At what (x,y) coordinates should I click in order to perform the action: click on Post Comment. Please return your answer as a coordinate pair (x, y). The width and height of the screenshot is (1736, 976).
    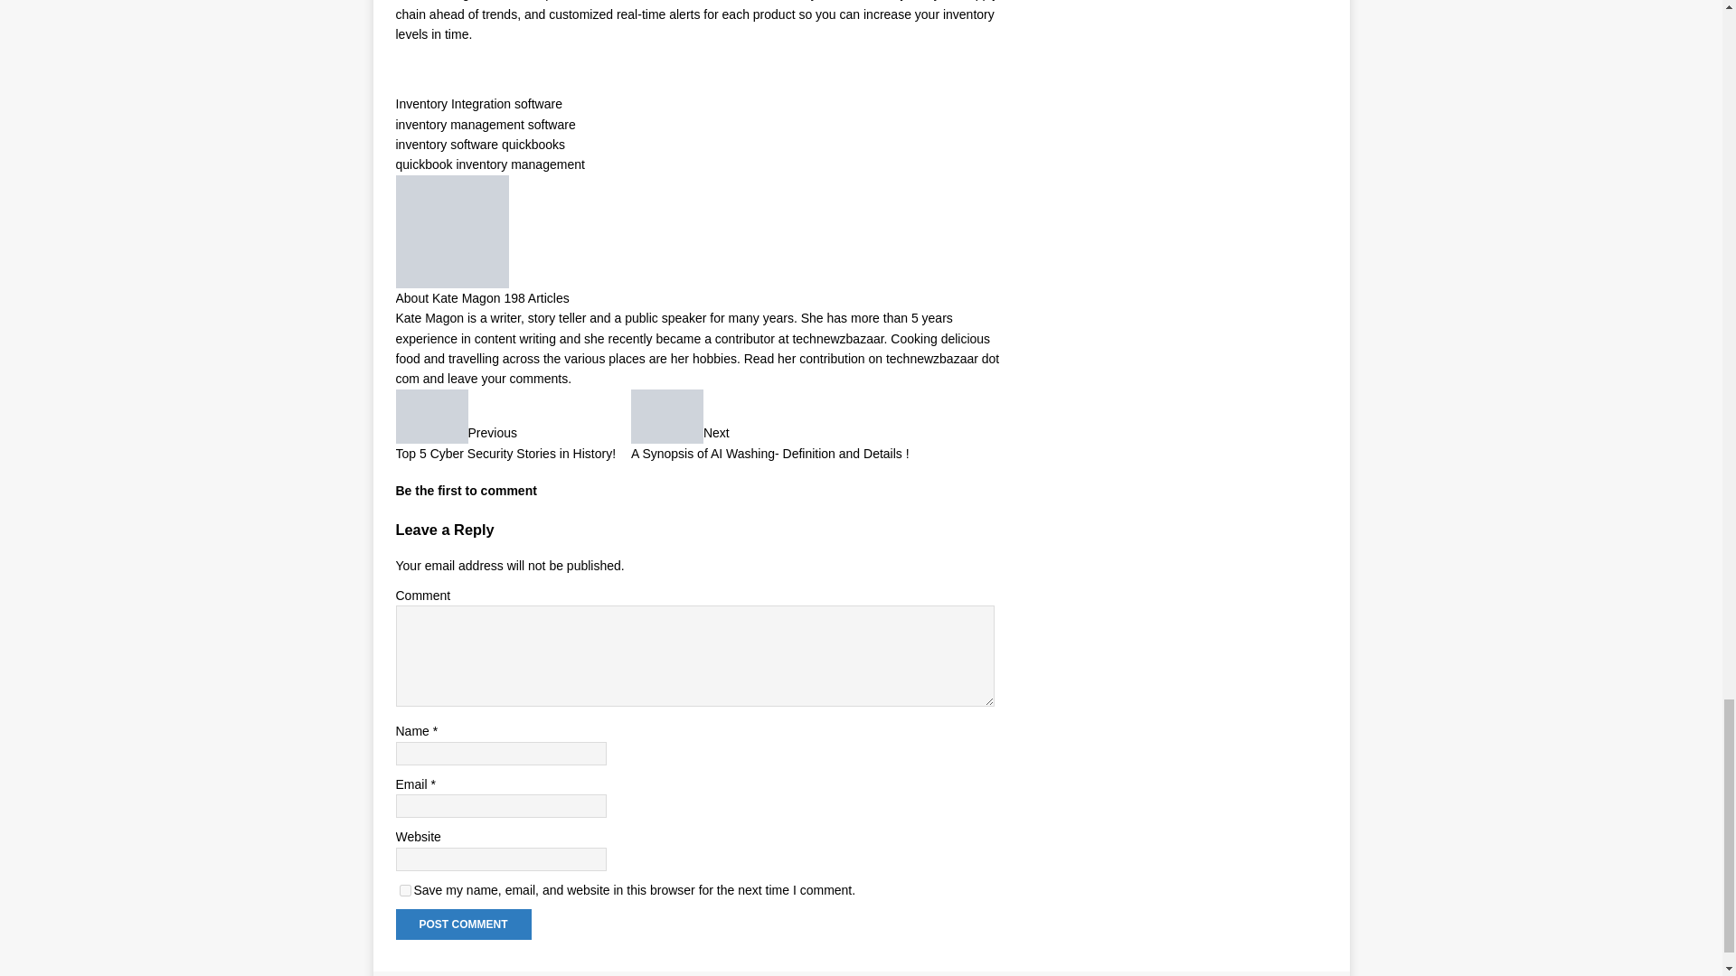
    Looking at the image, I should click on (463, 924).